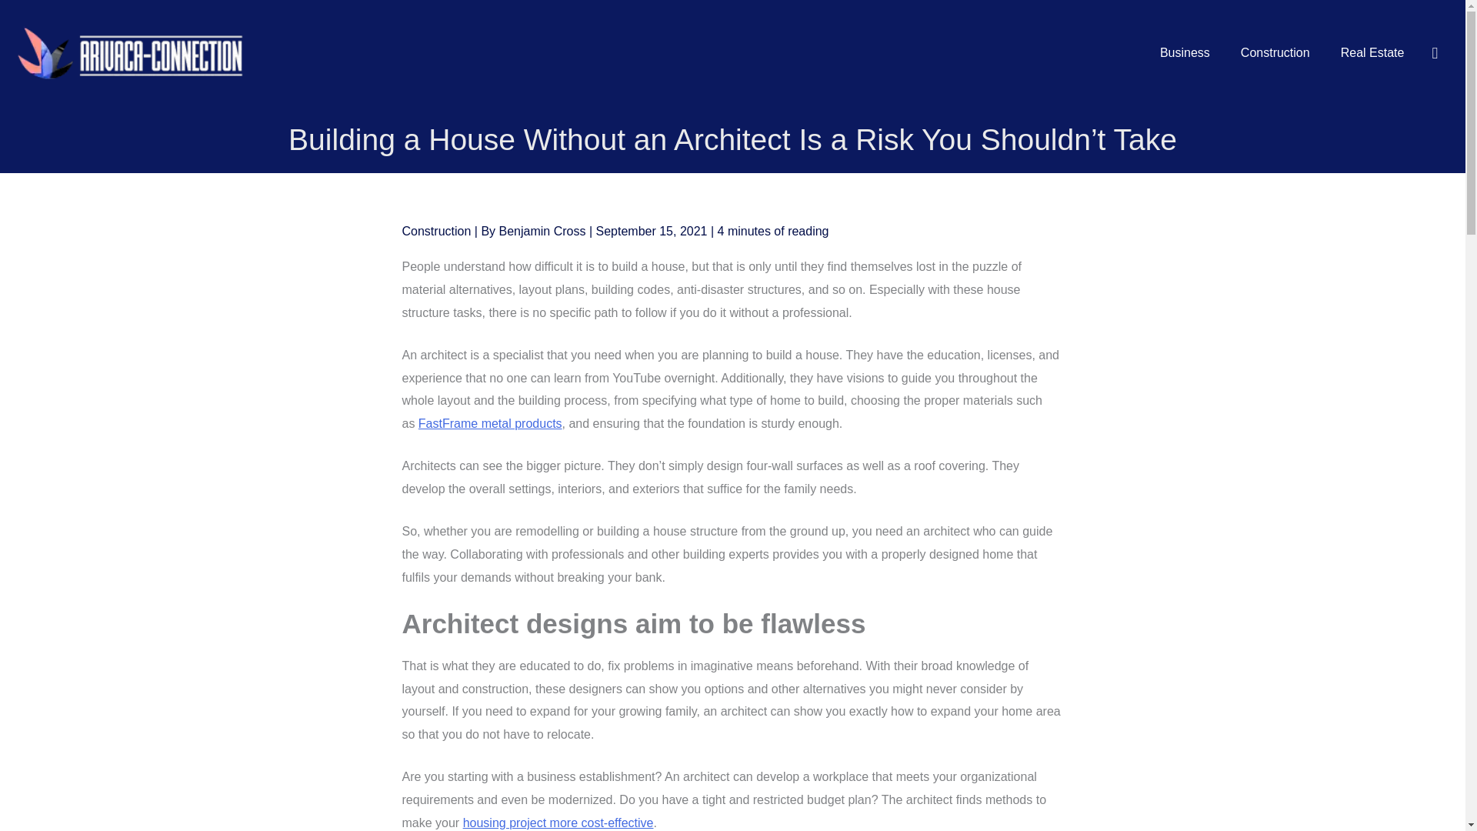 The height and width of the screenshot is (831, 1477). Describe the element at coordinates (490, 423) in the screenshot. I see `FastFrame metal products` at that location.